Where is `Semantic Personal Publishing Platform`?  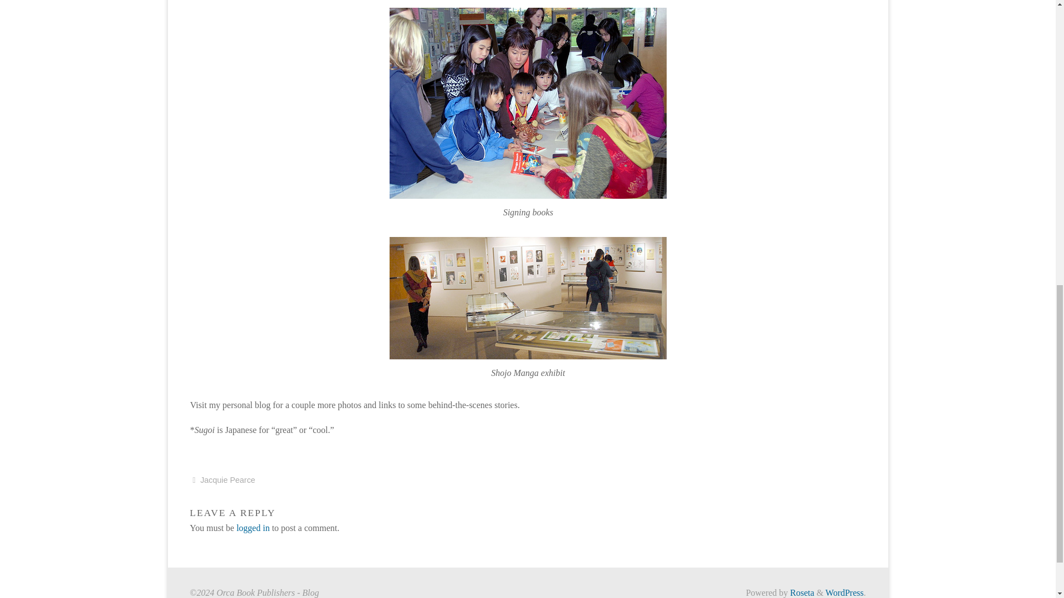
Semantic Personal Publishing Platform is located at coordinates (845, 592).